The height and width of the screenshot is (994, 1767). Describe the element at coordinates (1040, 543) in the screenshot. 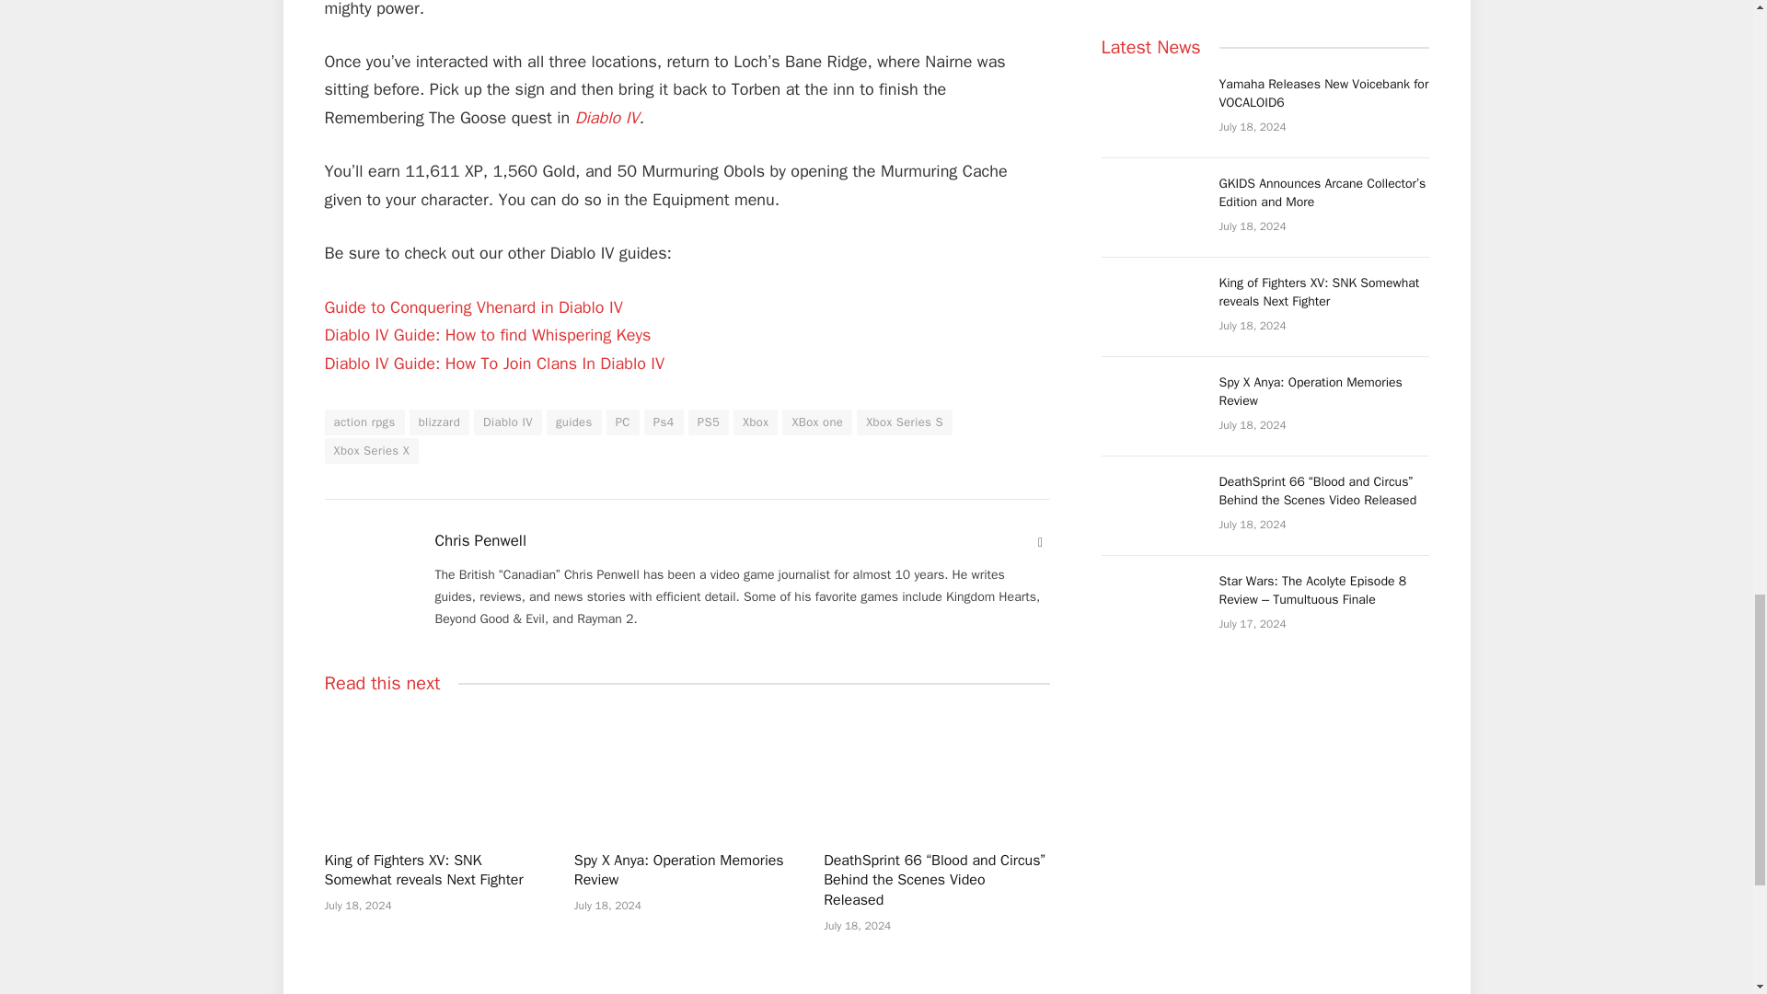

I see `Website` at that location.